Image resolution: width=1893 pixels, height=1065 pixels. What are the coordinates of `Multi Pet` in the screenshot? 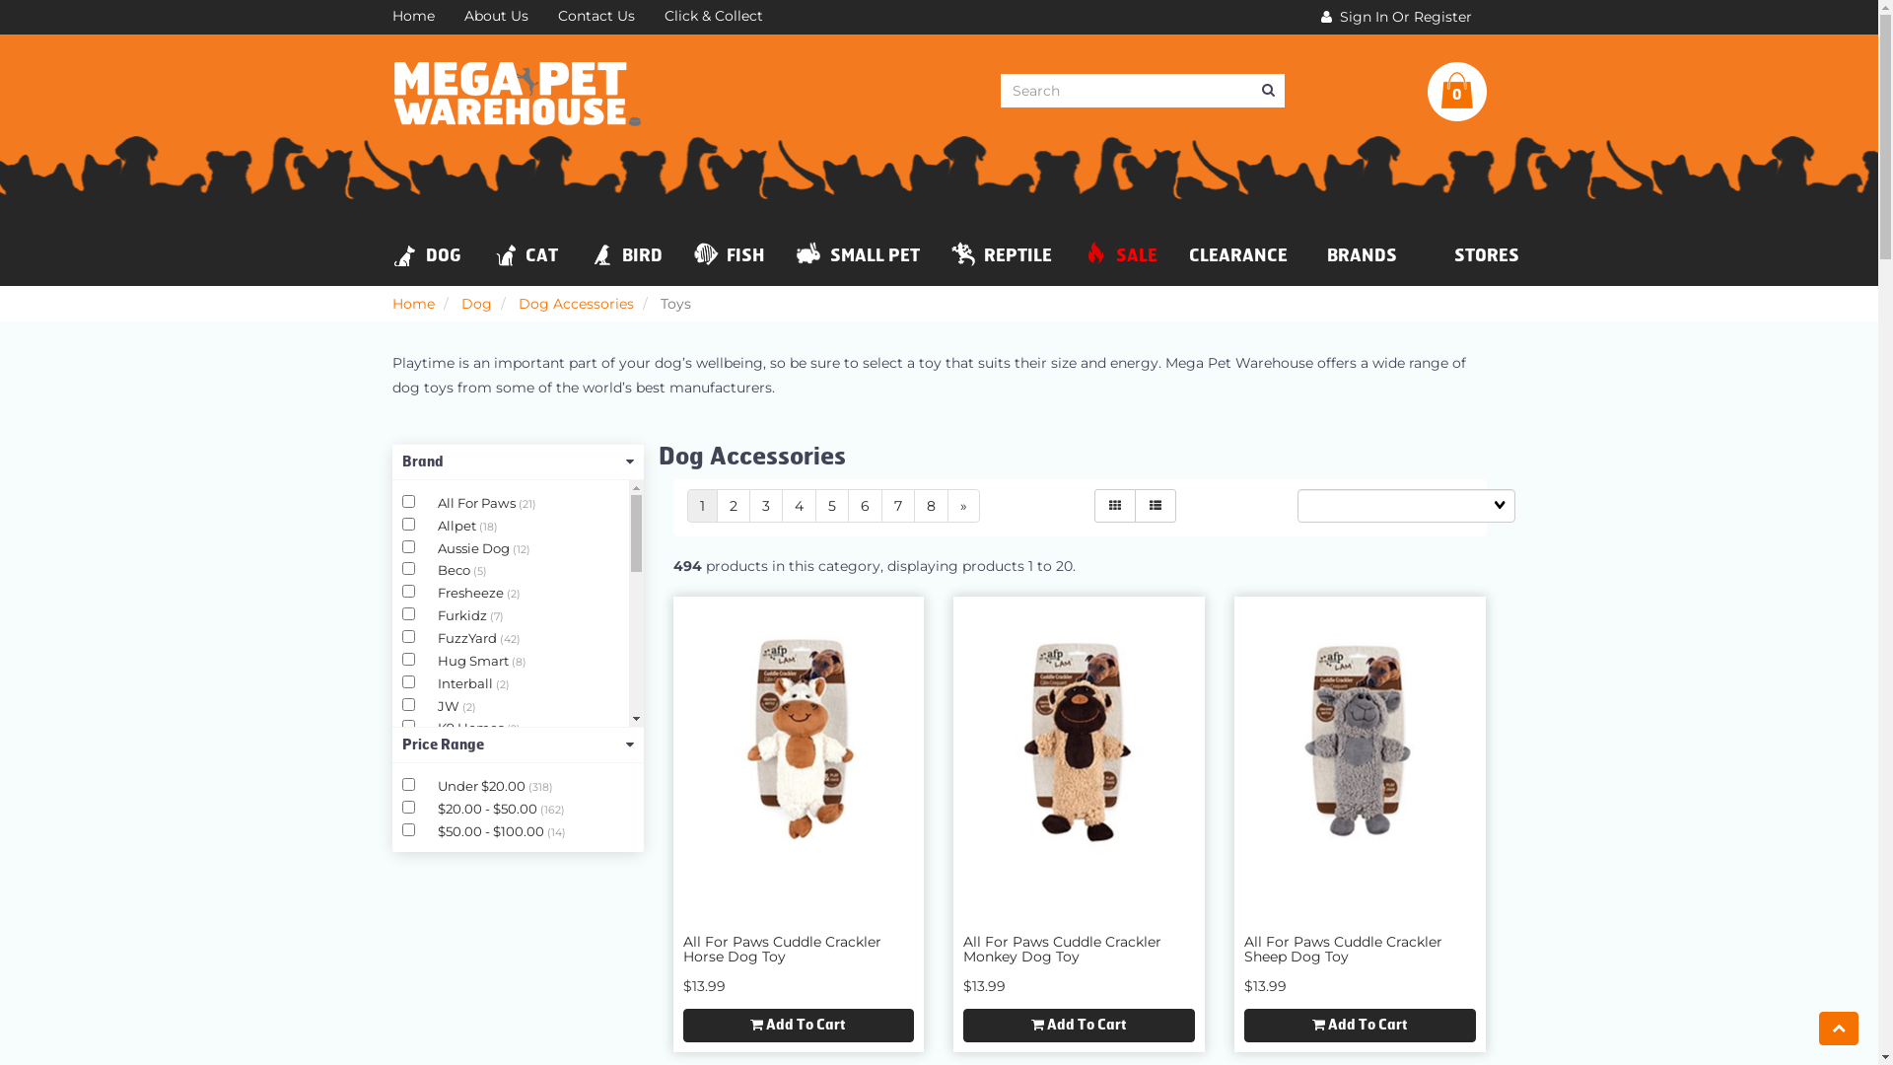 It's located at (468, 818).